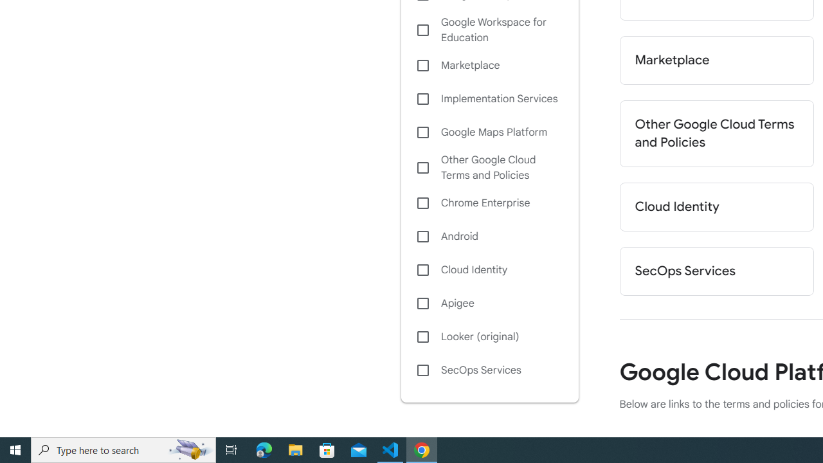  I want to click on Chrome Enterprise, so click(489, 203).